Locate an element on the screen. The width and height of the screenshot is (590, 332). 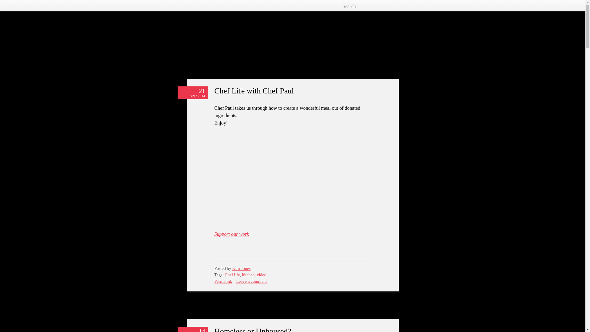
Inside OSL is located at coordinates (214, 34).